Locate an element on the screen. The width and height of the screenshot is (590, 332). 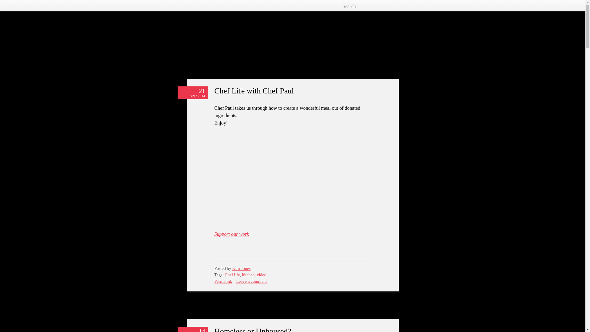
Inside OSL is located at coordinates (214, 34).